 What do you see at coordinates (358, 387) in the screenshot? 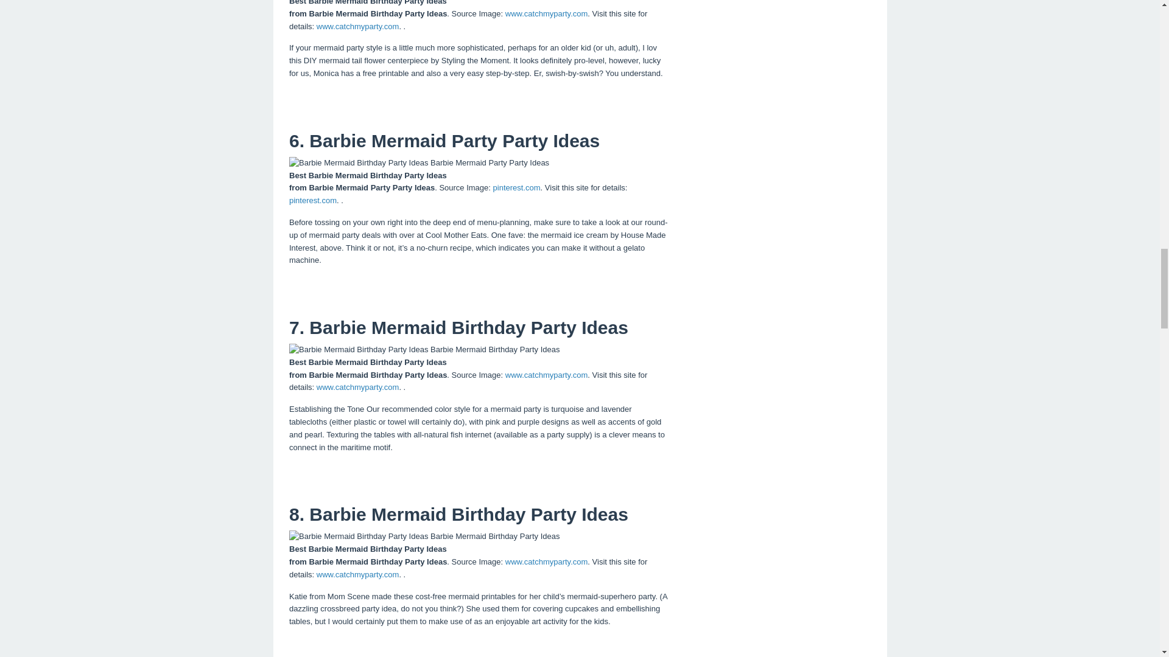
I see `www.catchmyparty.com` at bounding box center [358, 387].